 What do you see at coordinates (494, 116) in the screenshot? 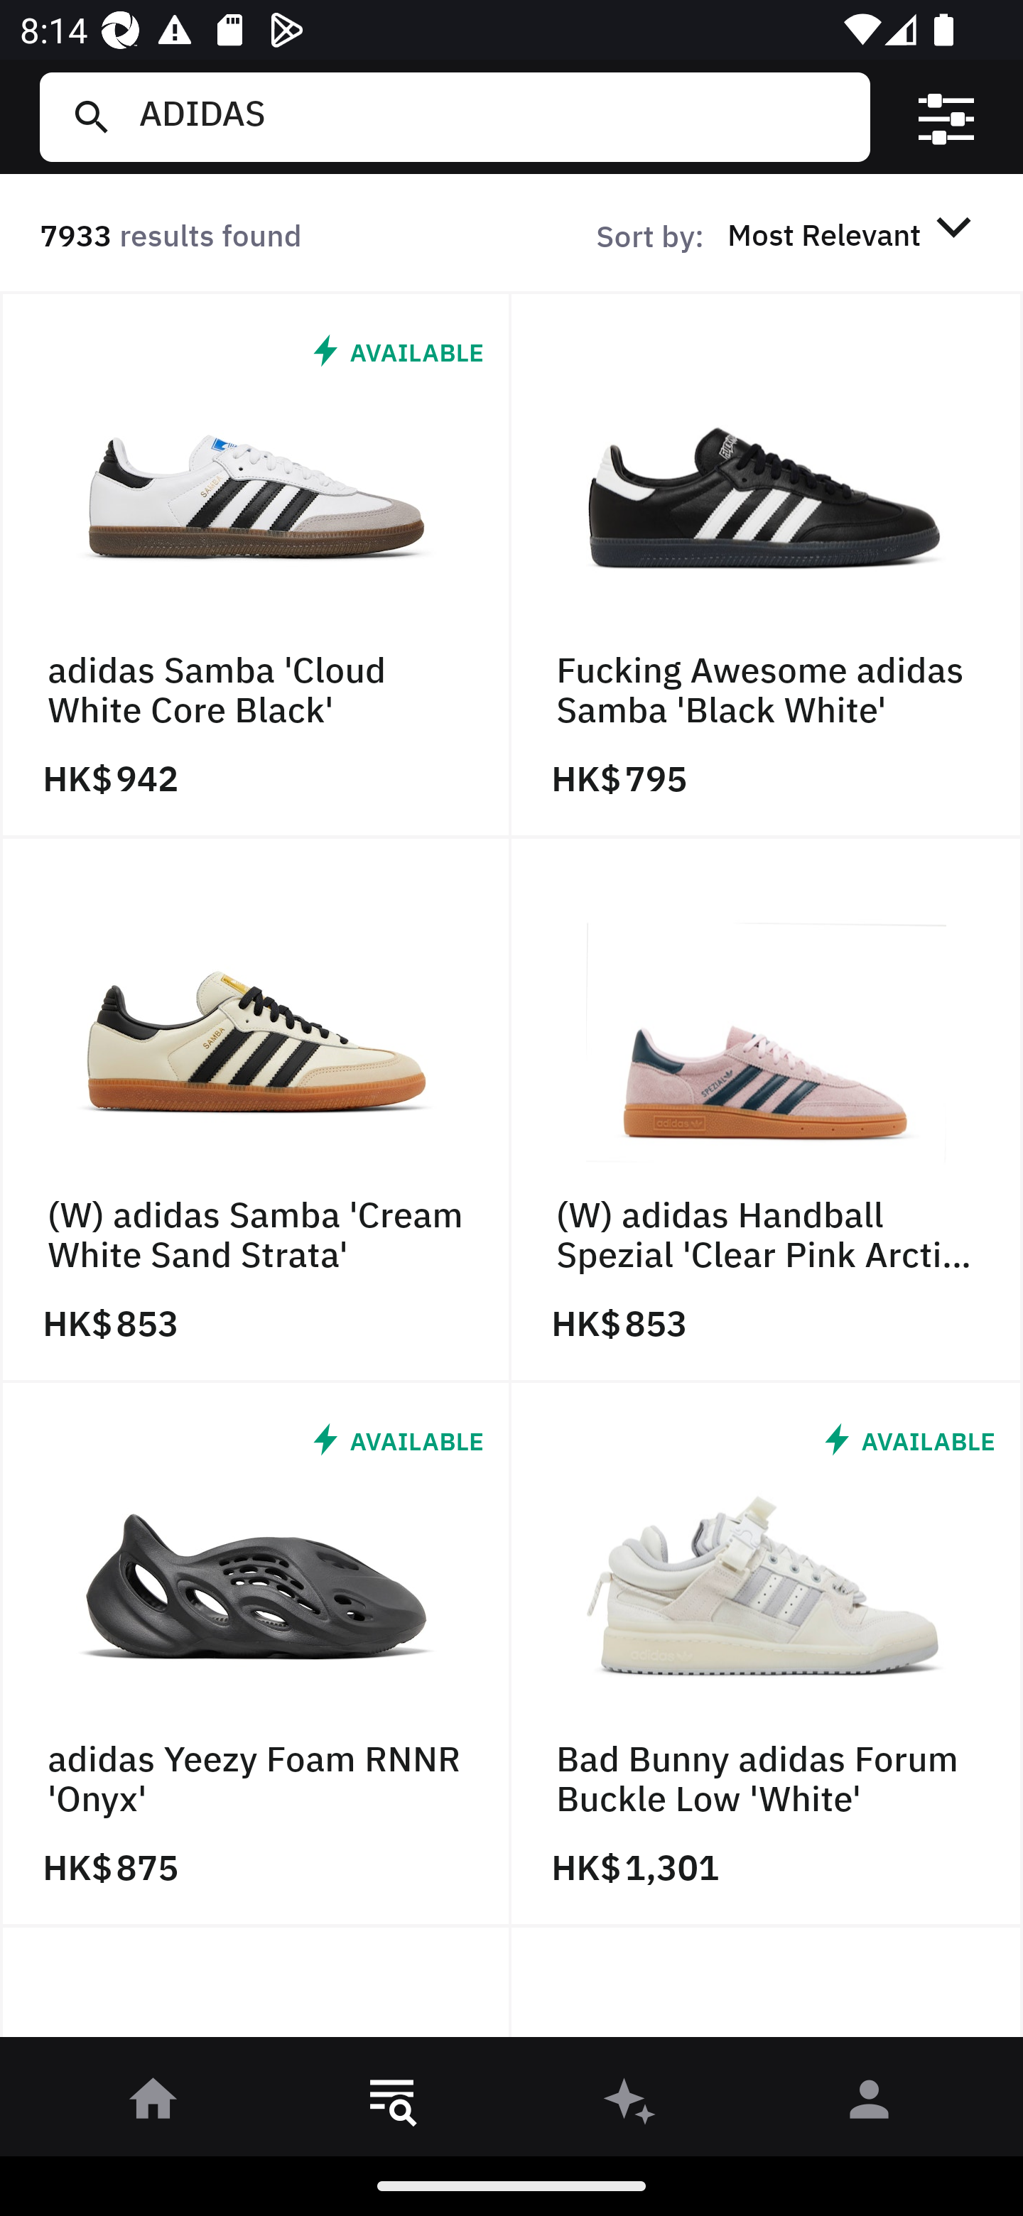
I see `ADIDAS` at bounding box center [494, 116].